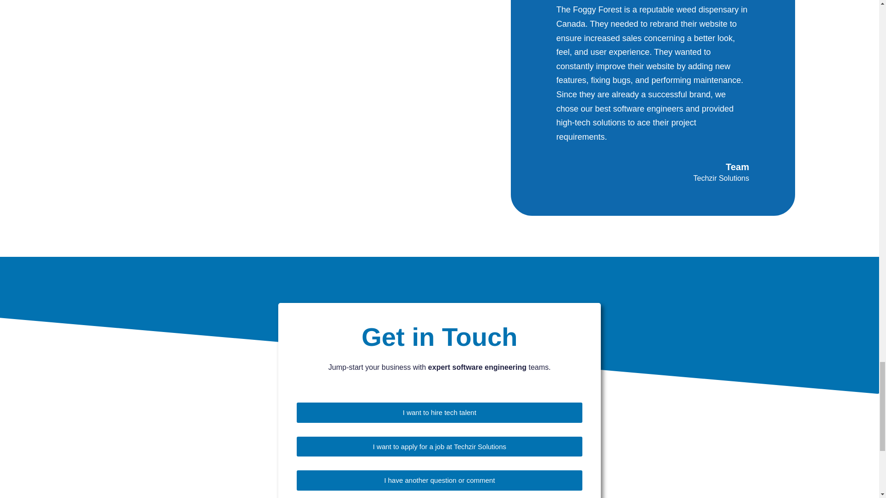 The width and height of the screenshot is (886, 498). I want to click on I want to apply for a job at Techzir Solutions, so click(439, 446).